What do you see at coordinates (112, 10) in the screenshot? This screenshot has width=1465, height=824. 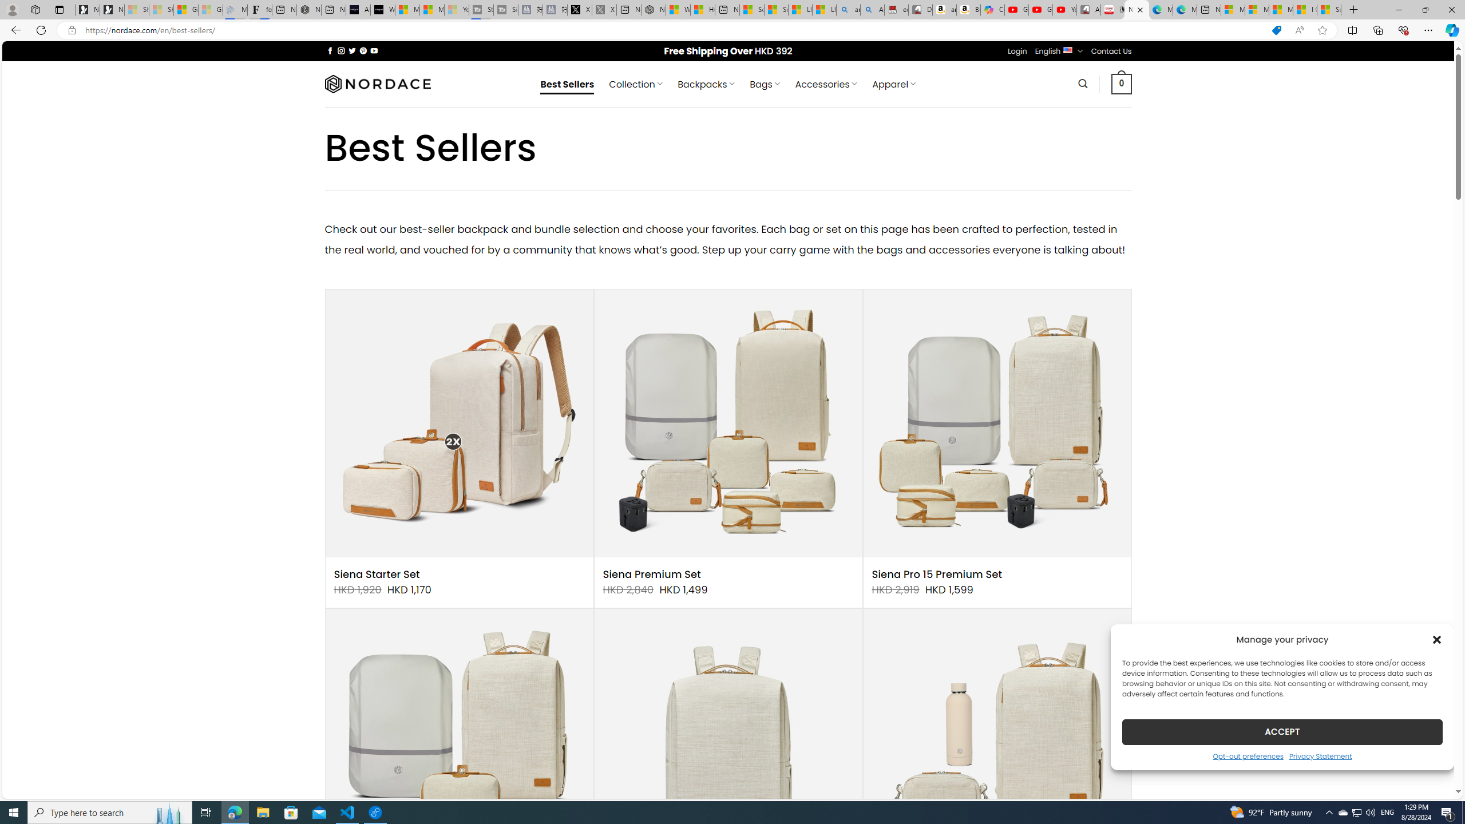 I see `Newsletter Sign Up` at bounding box center [112, 10].